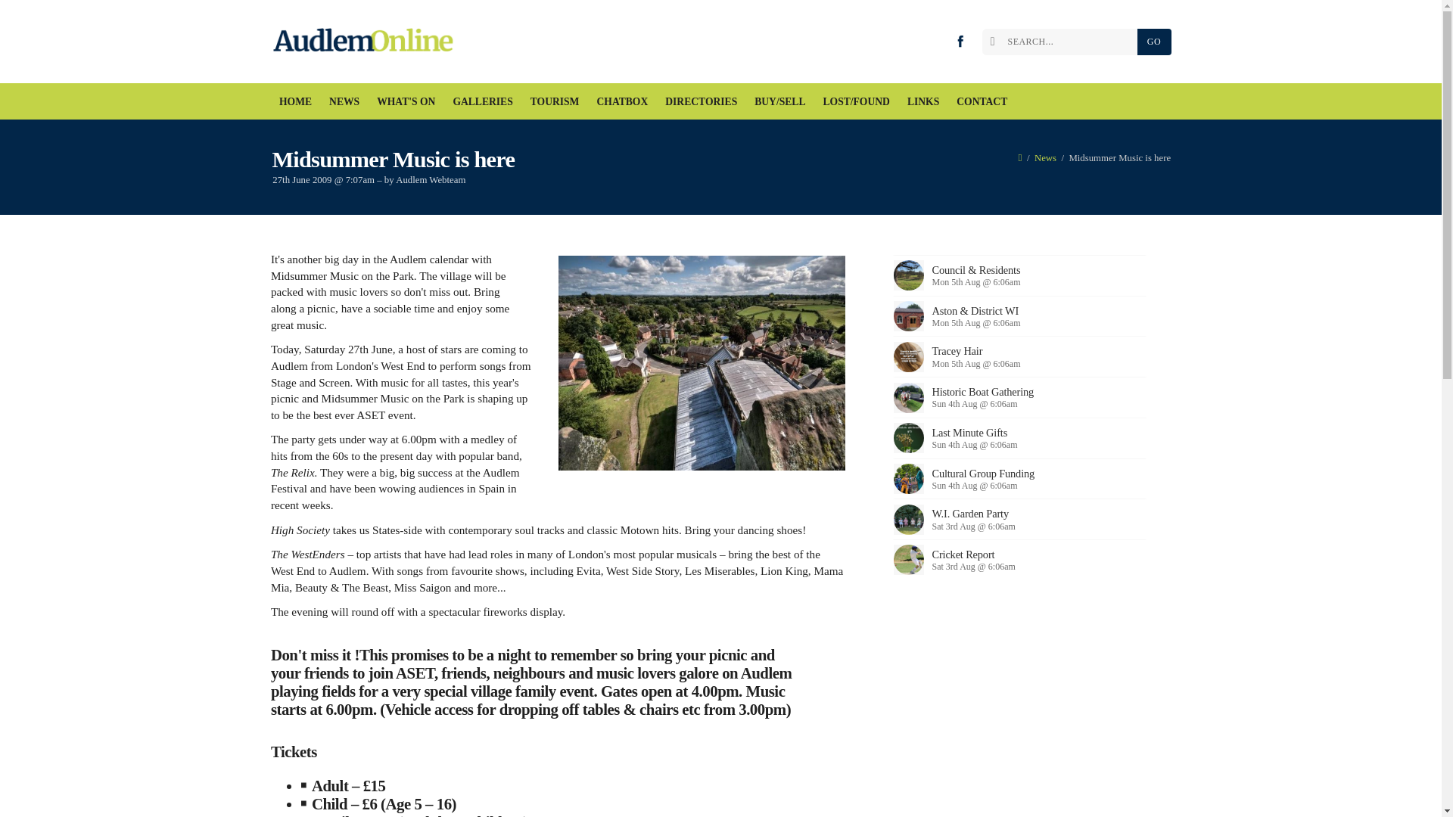 This screenshot has width=1453, height=817. I want to click on LINKS, so click(922, 101).